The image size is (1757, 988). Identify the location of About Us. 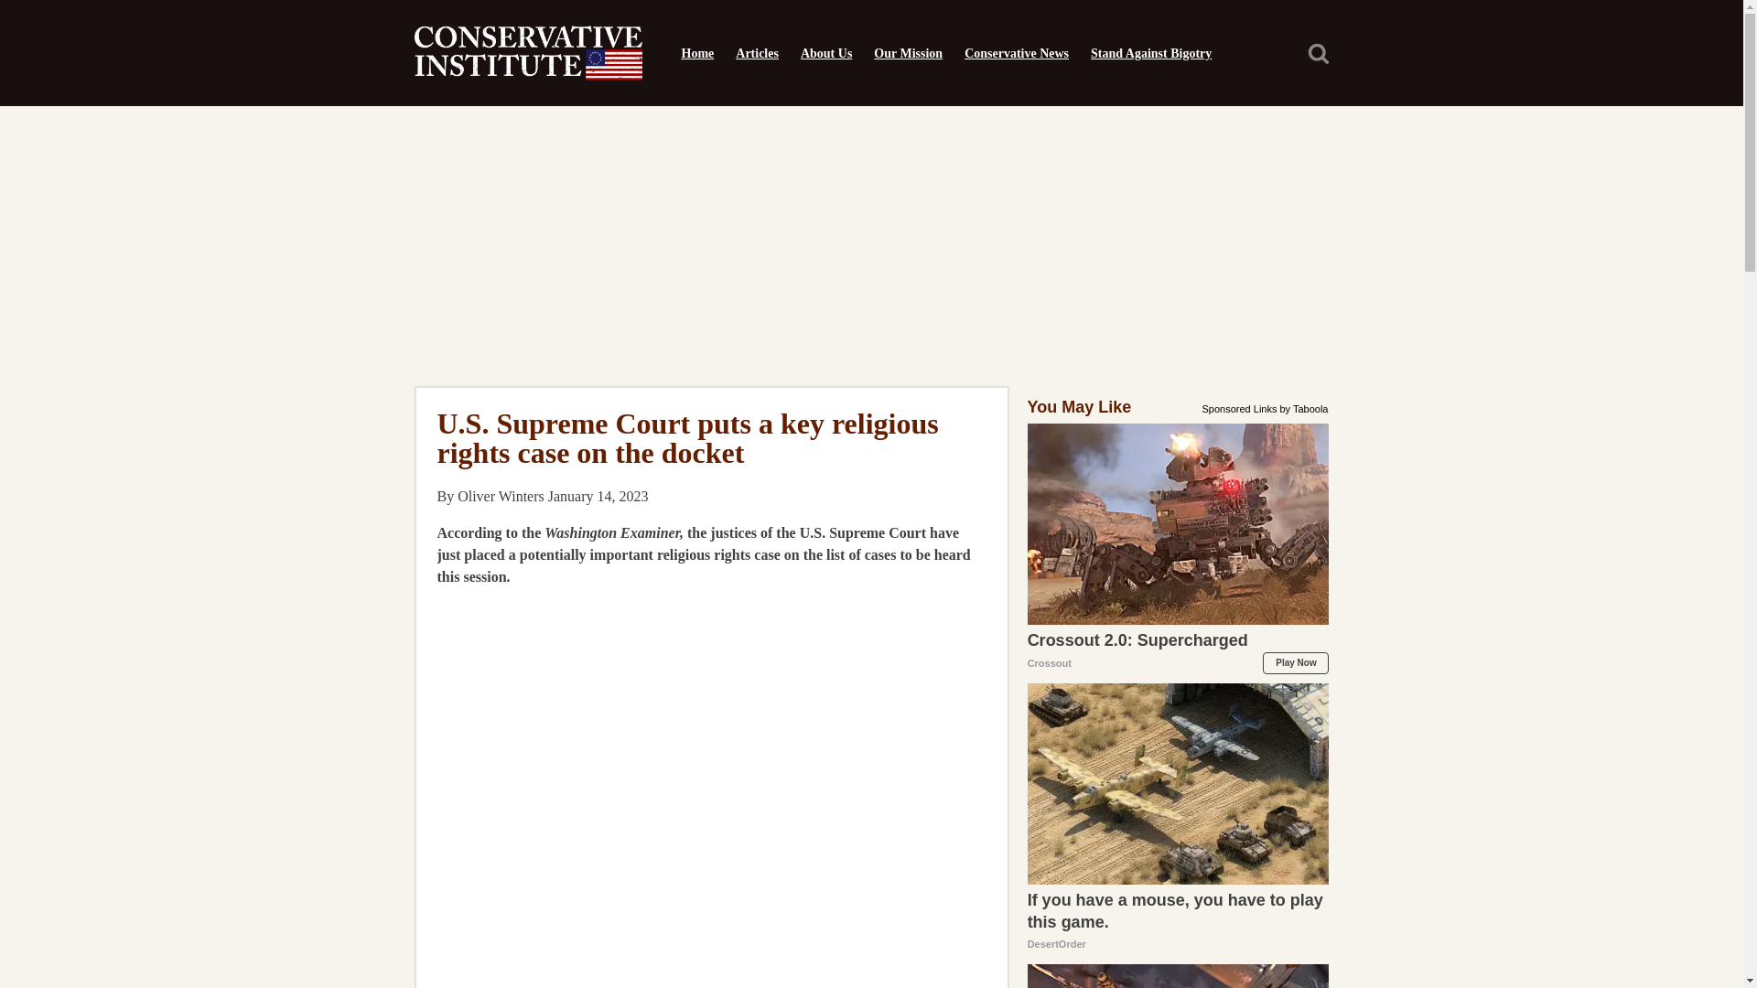
(825, 53).